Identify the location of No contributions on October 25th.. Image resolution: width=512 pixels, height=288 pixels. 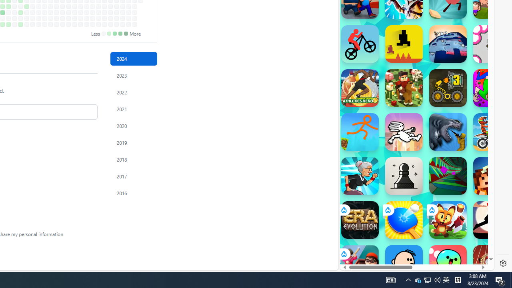
(80, 18).